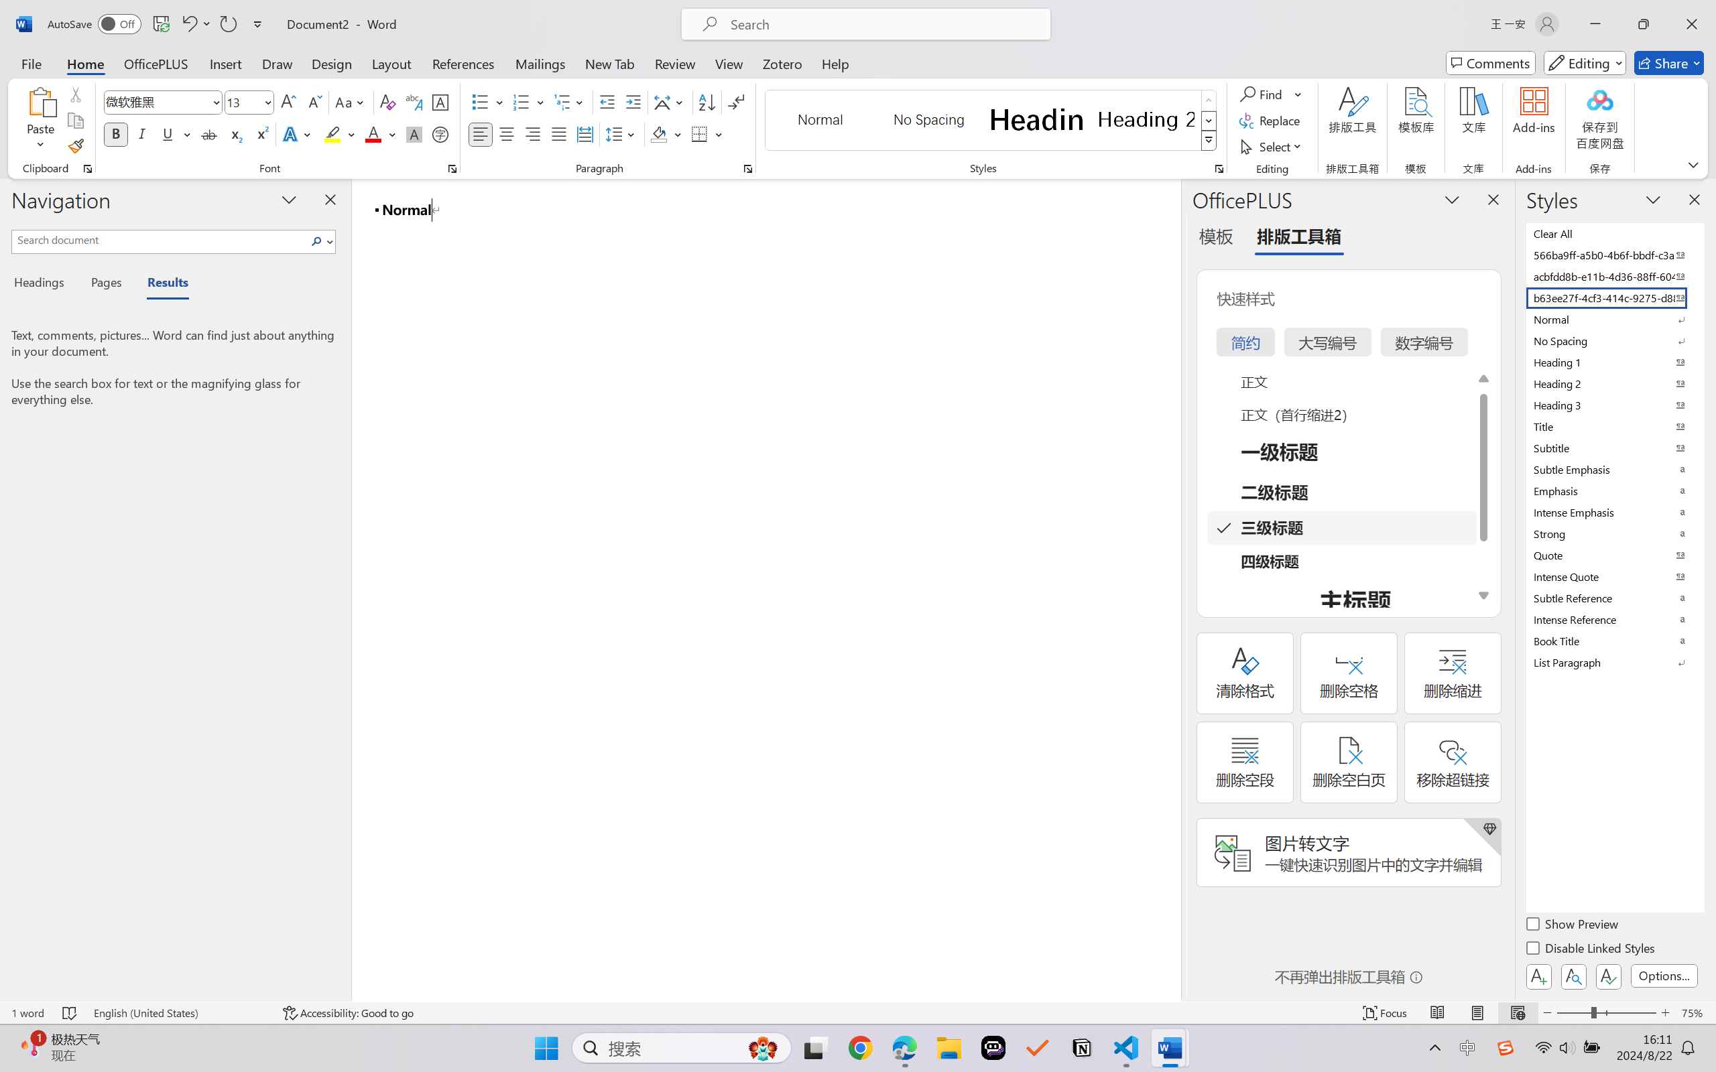  I want to click on Increase Indent, so click(633, 102).